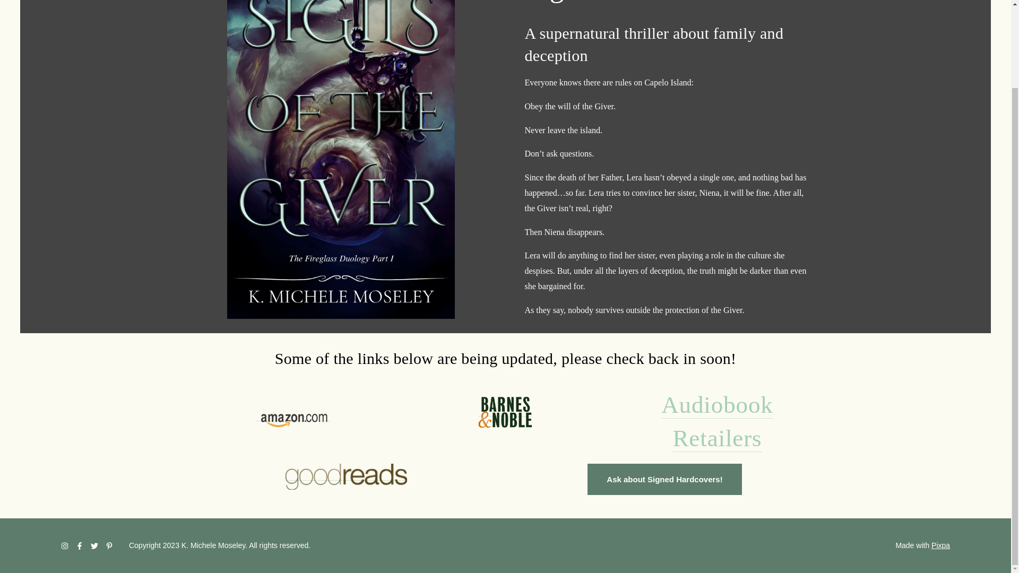 The height and width of the screenshot is (573, 1019). What do you see at coordinates (718, 421) in the screenshot?
I see `Audiobook Retailers` at bounding box center [718, 421].